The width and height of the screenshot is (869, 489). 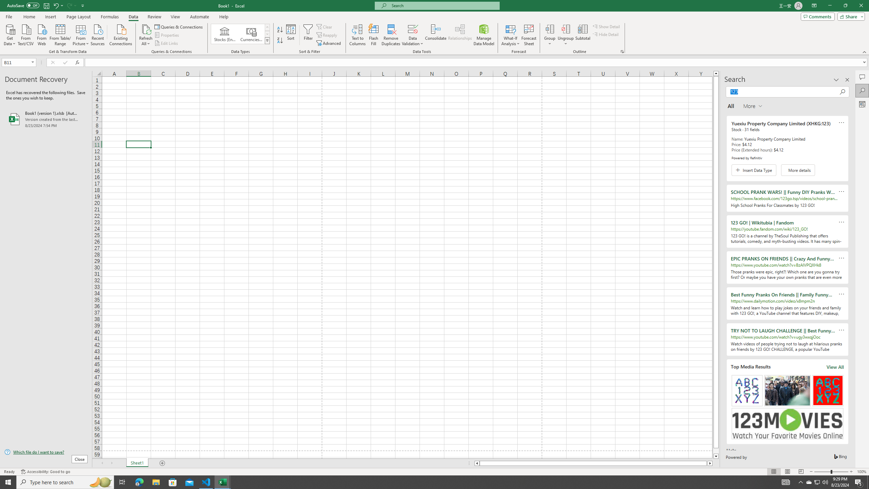 What do you see at coordinates (267, 34) in the screenshot?
I see `Row Down` at bounding box center [267, 34].